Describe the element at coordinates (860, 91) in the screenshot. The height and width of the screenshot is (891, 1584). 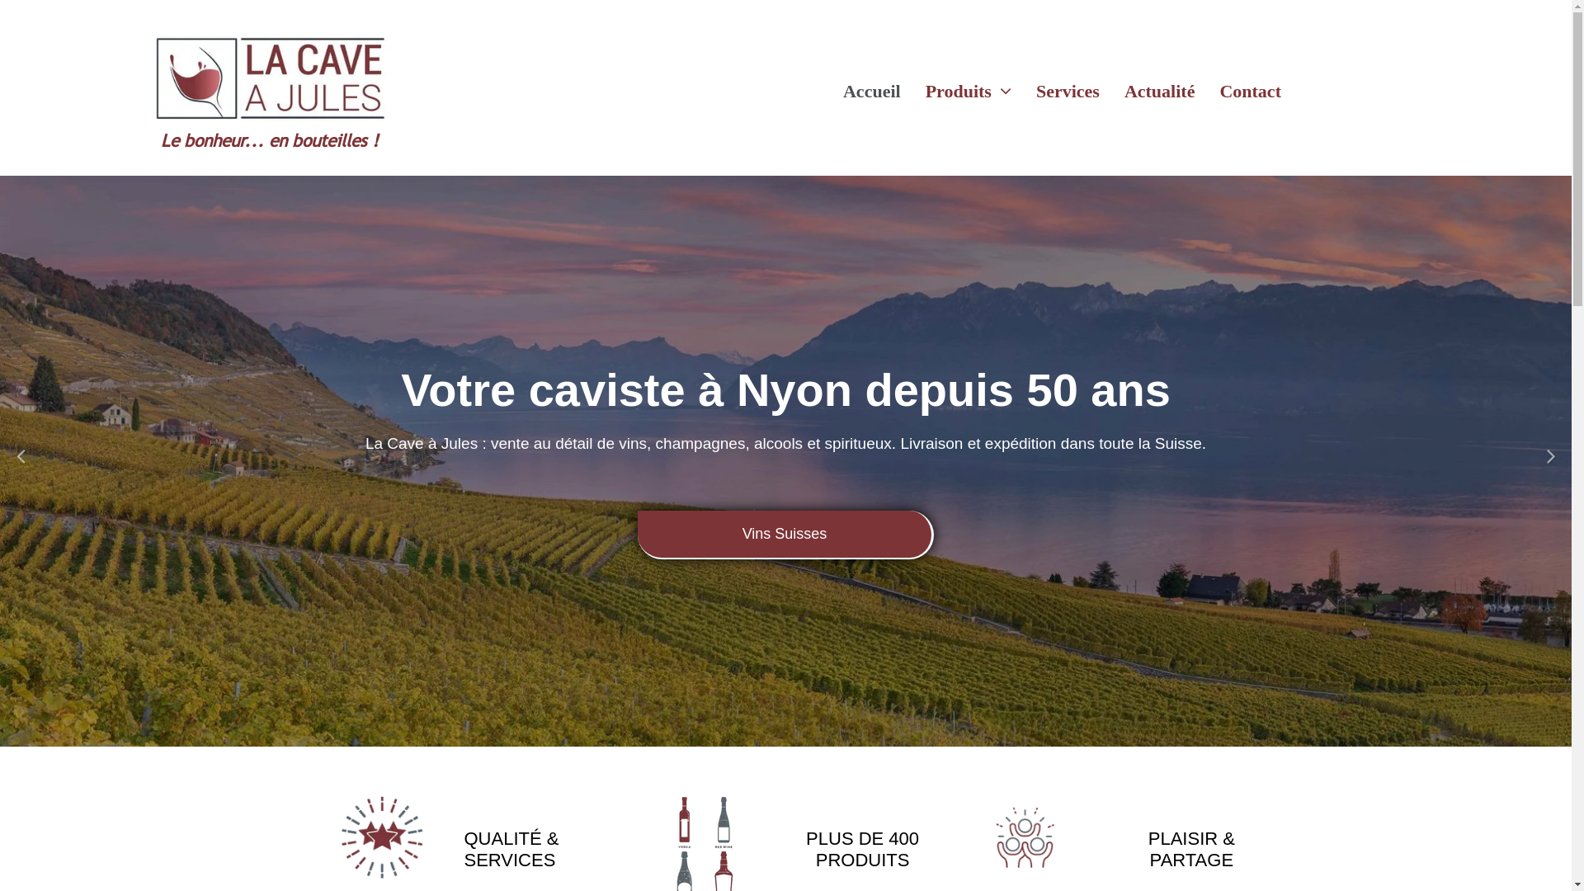
I see `Accueil` at that location.